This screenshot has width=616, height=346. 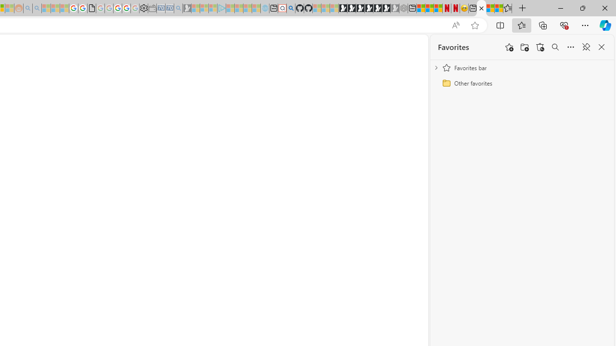 I want to click on Search favorites, so click(x=555, y=47).